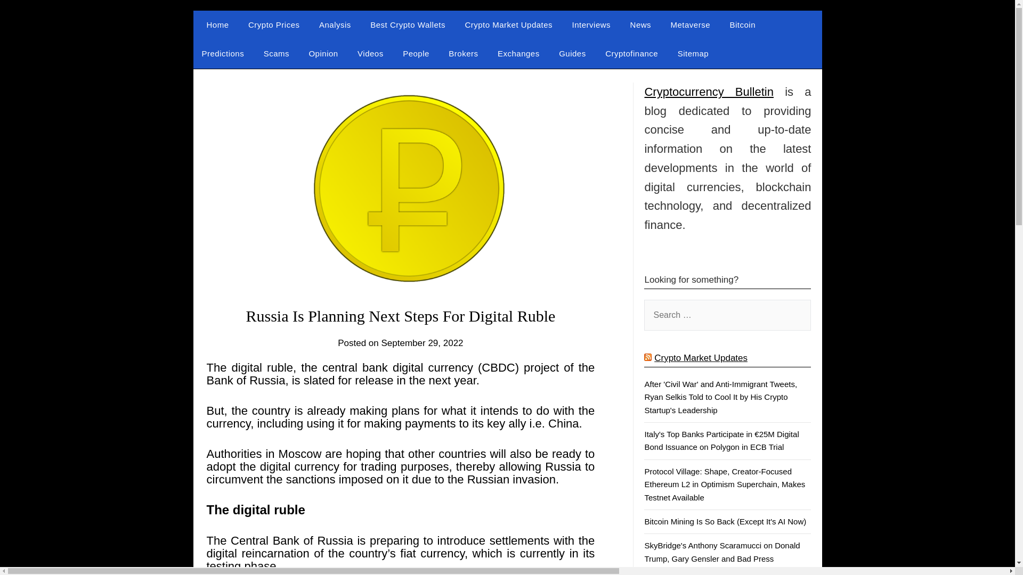 The image size is (1023, 575). What do you see at coordinates (572, 54) in the screenshot?
I see `Guides` at bounding box center [572, 54].